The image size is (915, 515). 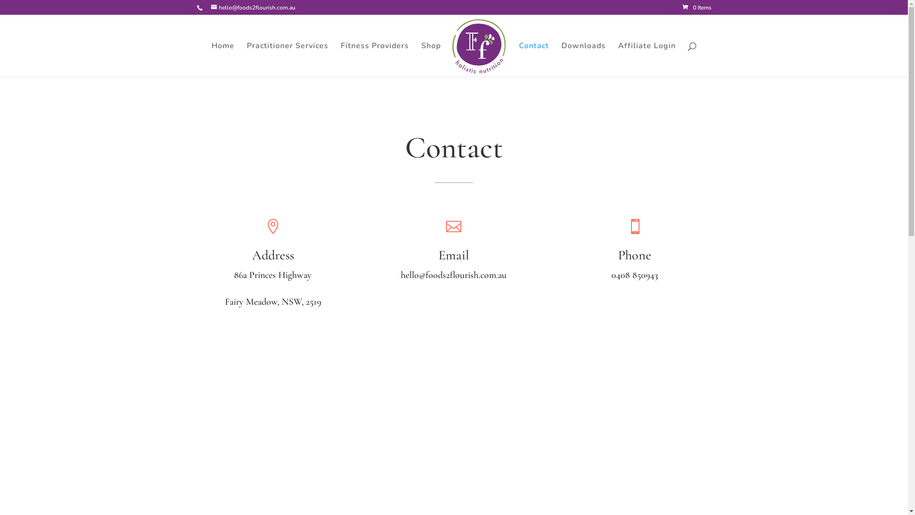 I want to click on Contact, so click(x=534, y=60).